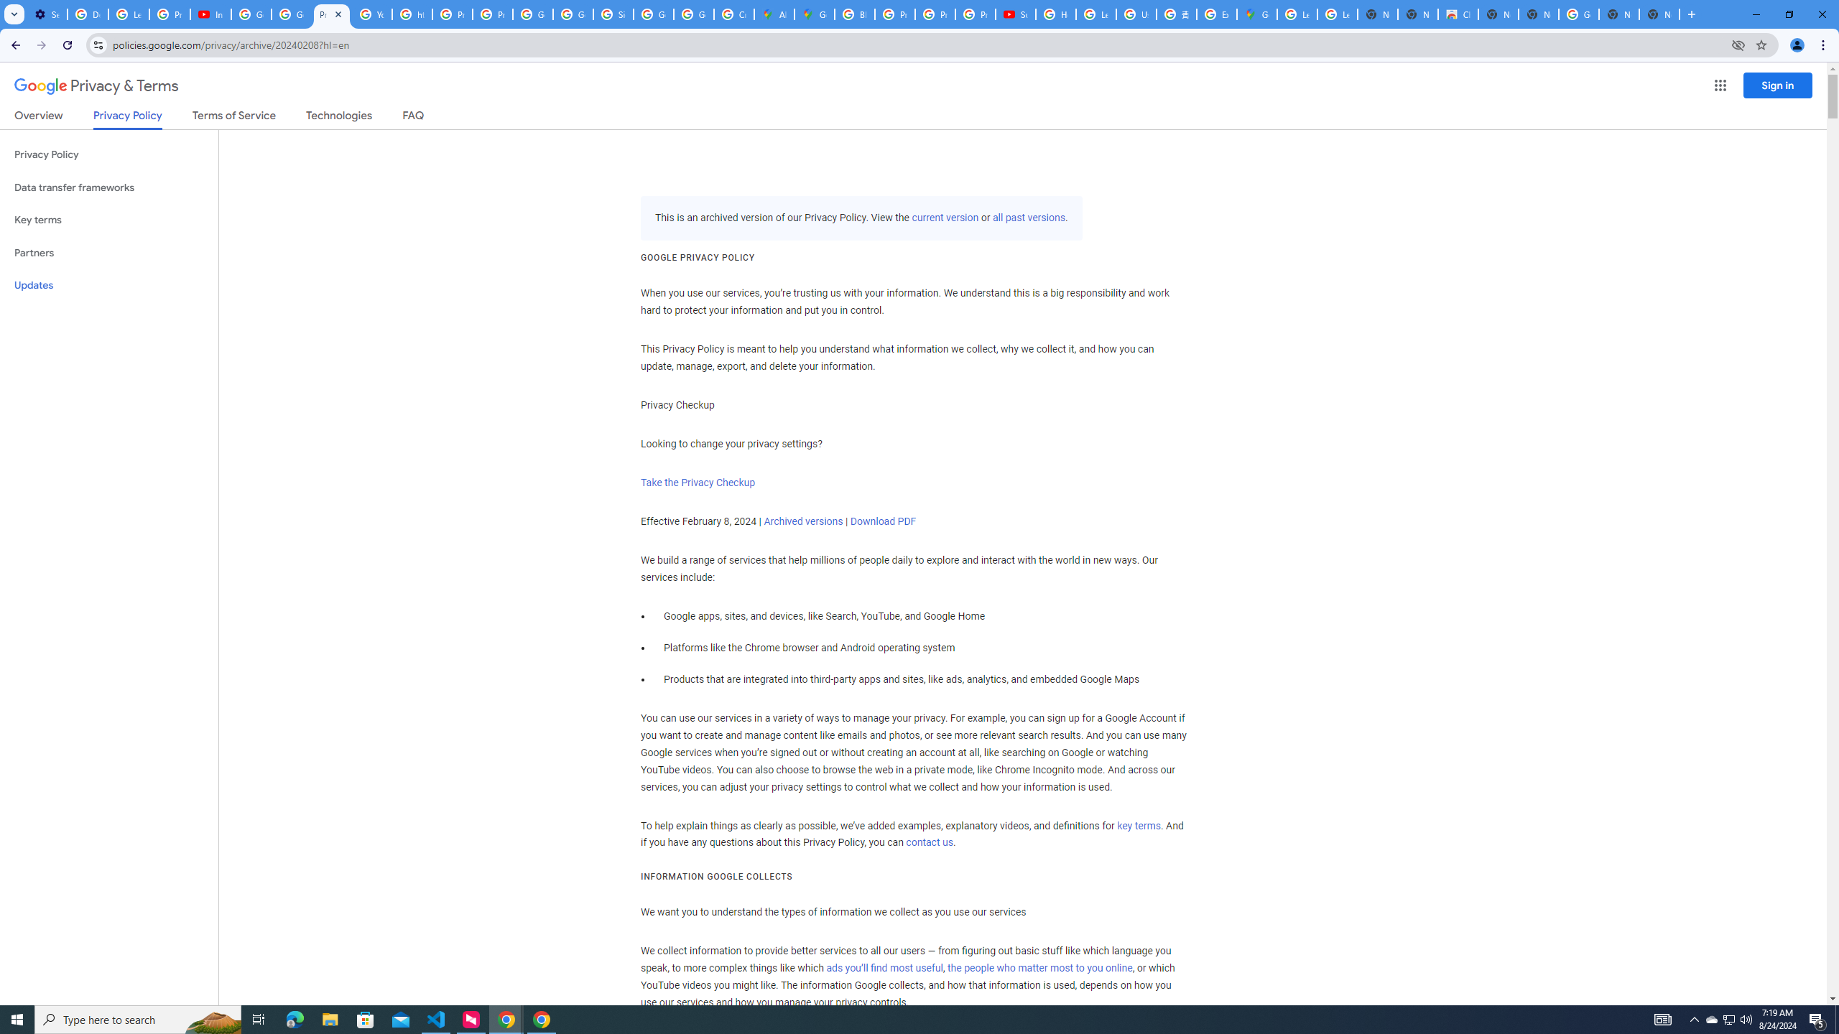 The width and height of the screenshot is (1839, 1034). I want to click on Privacy Help Center - Policies Help, so click(935, 14).